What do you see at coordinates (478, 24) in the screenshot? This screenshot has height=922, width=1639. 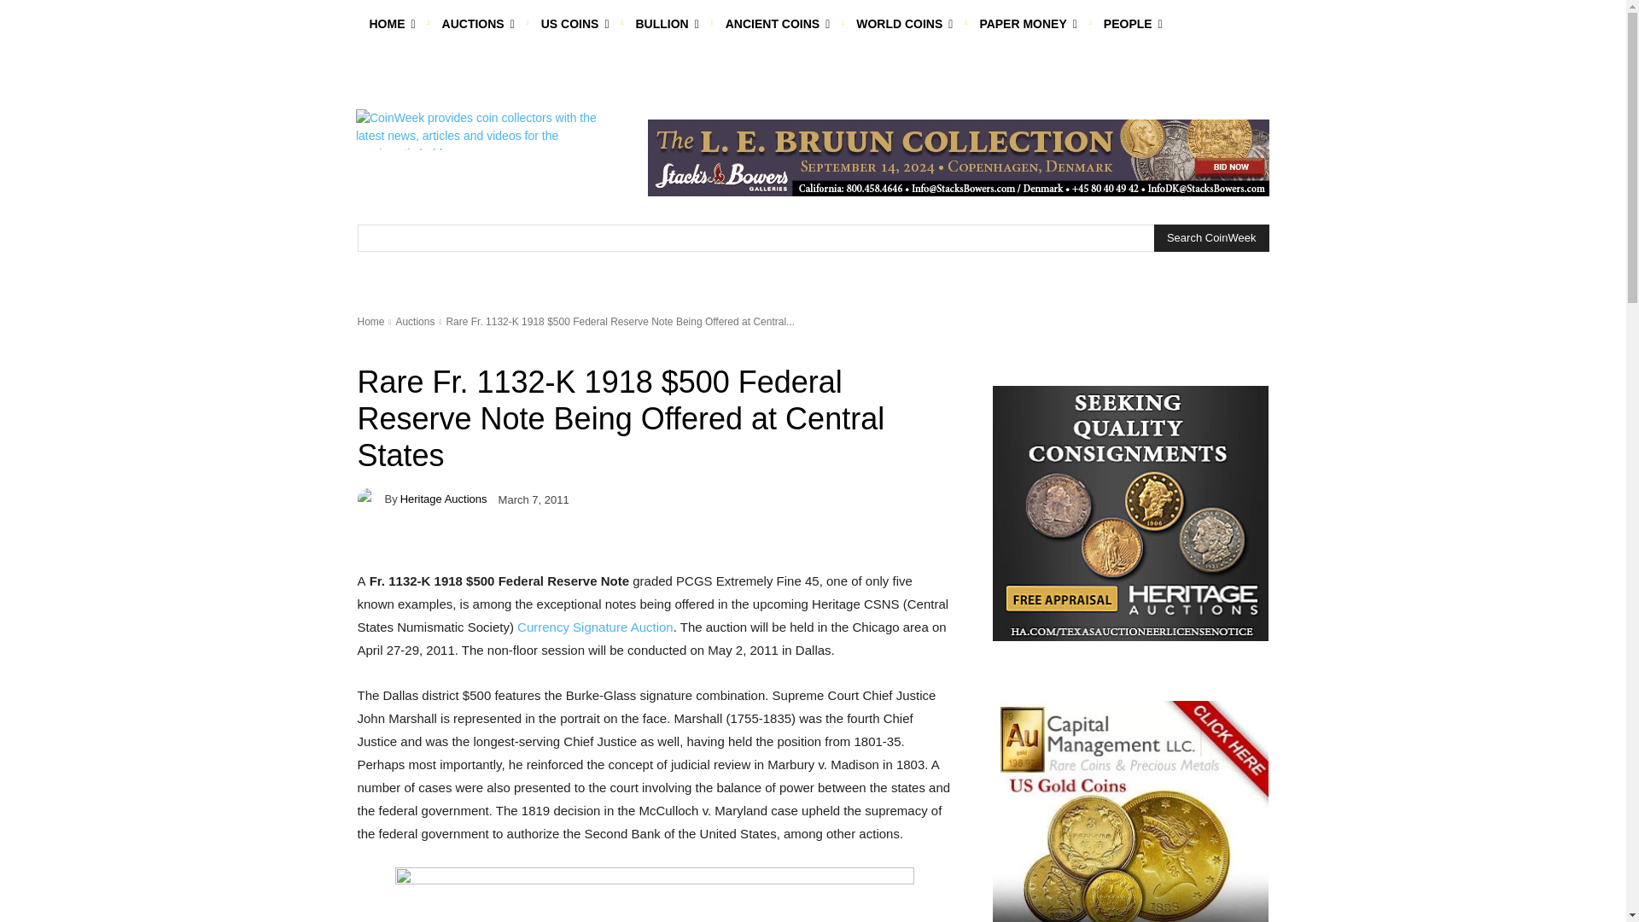 I see `AUCTIONS` at bounding box center [478, 24].